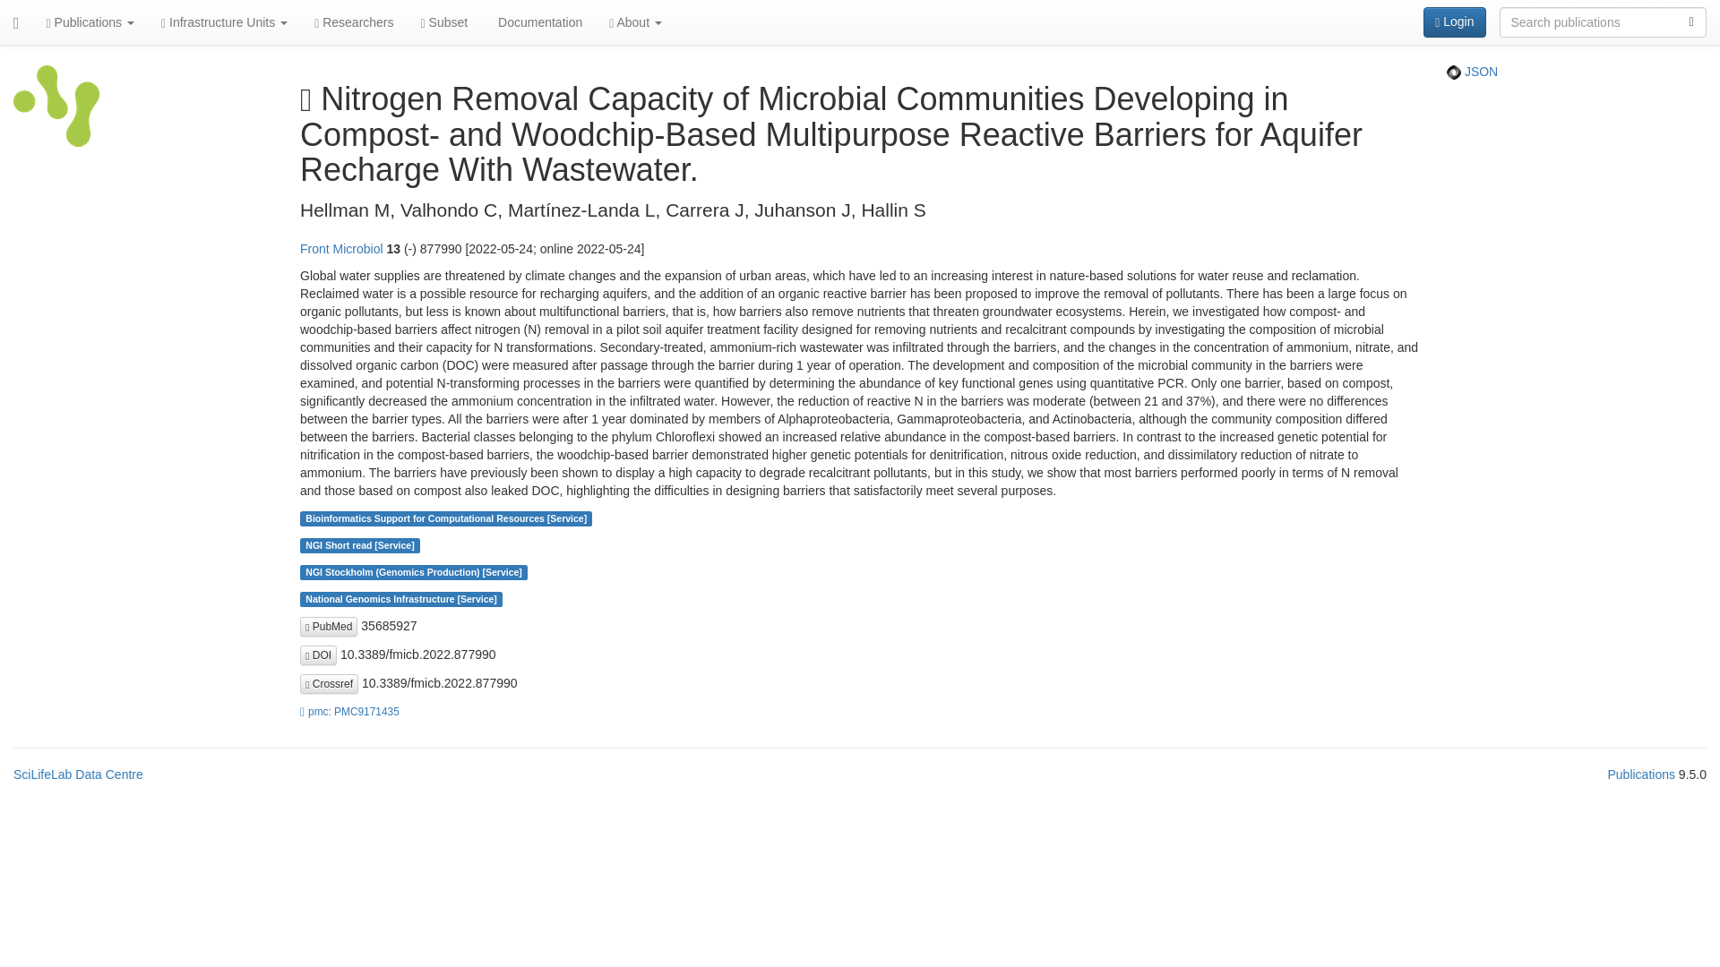  Describe the element at coordinates (318, 655) in the screenshot. I see `DOI` at that location.